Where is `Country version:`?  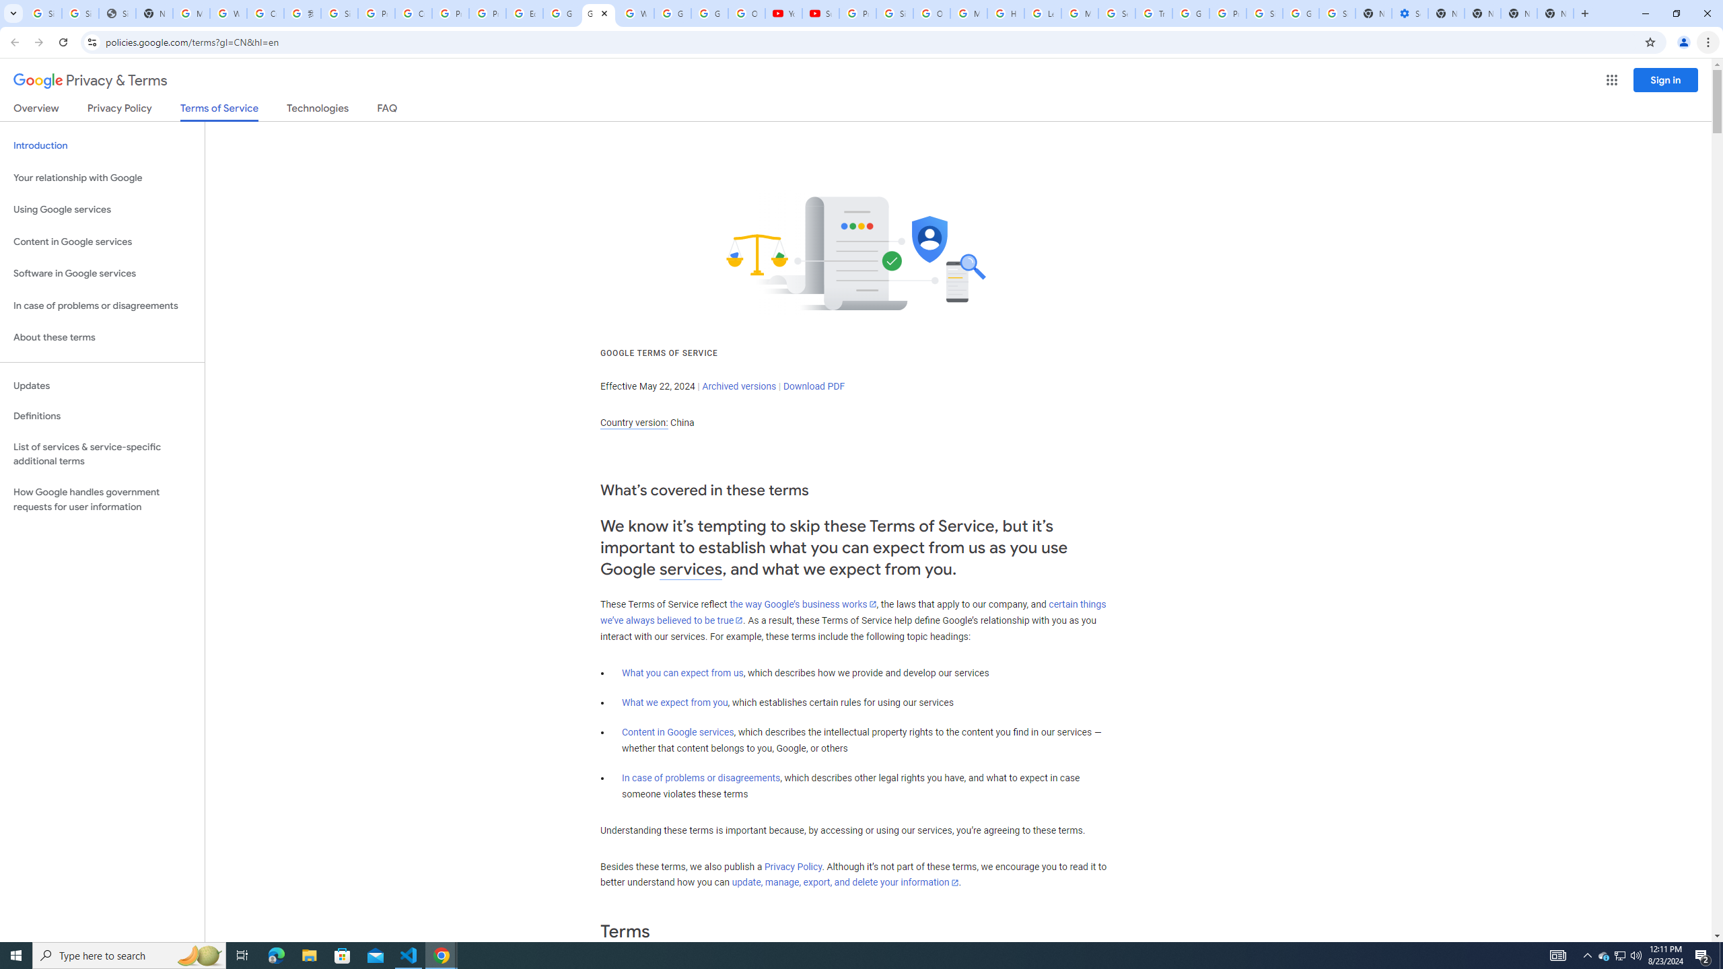 Country version: is located at coordinates (634, 423).